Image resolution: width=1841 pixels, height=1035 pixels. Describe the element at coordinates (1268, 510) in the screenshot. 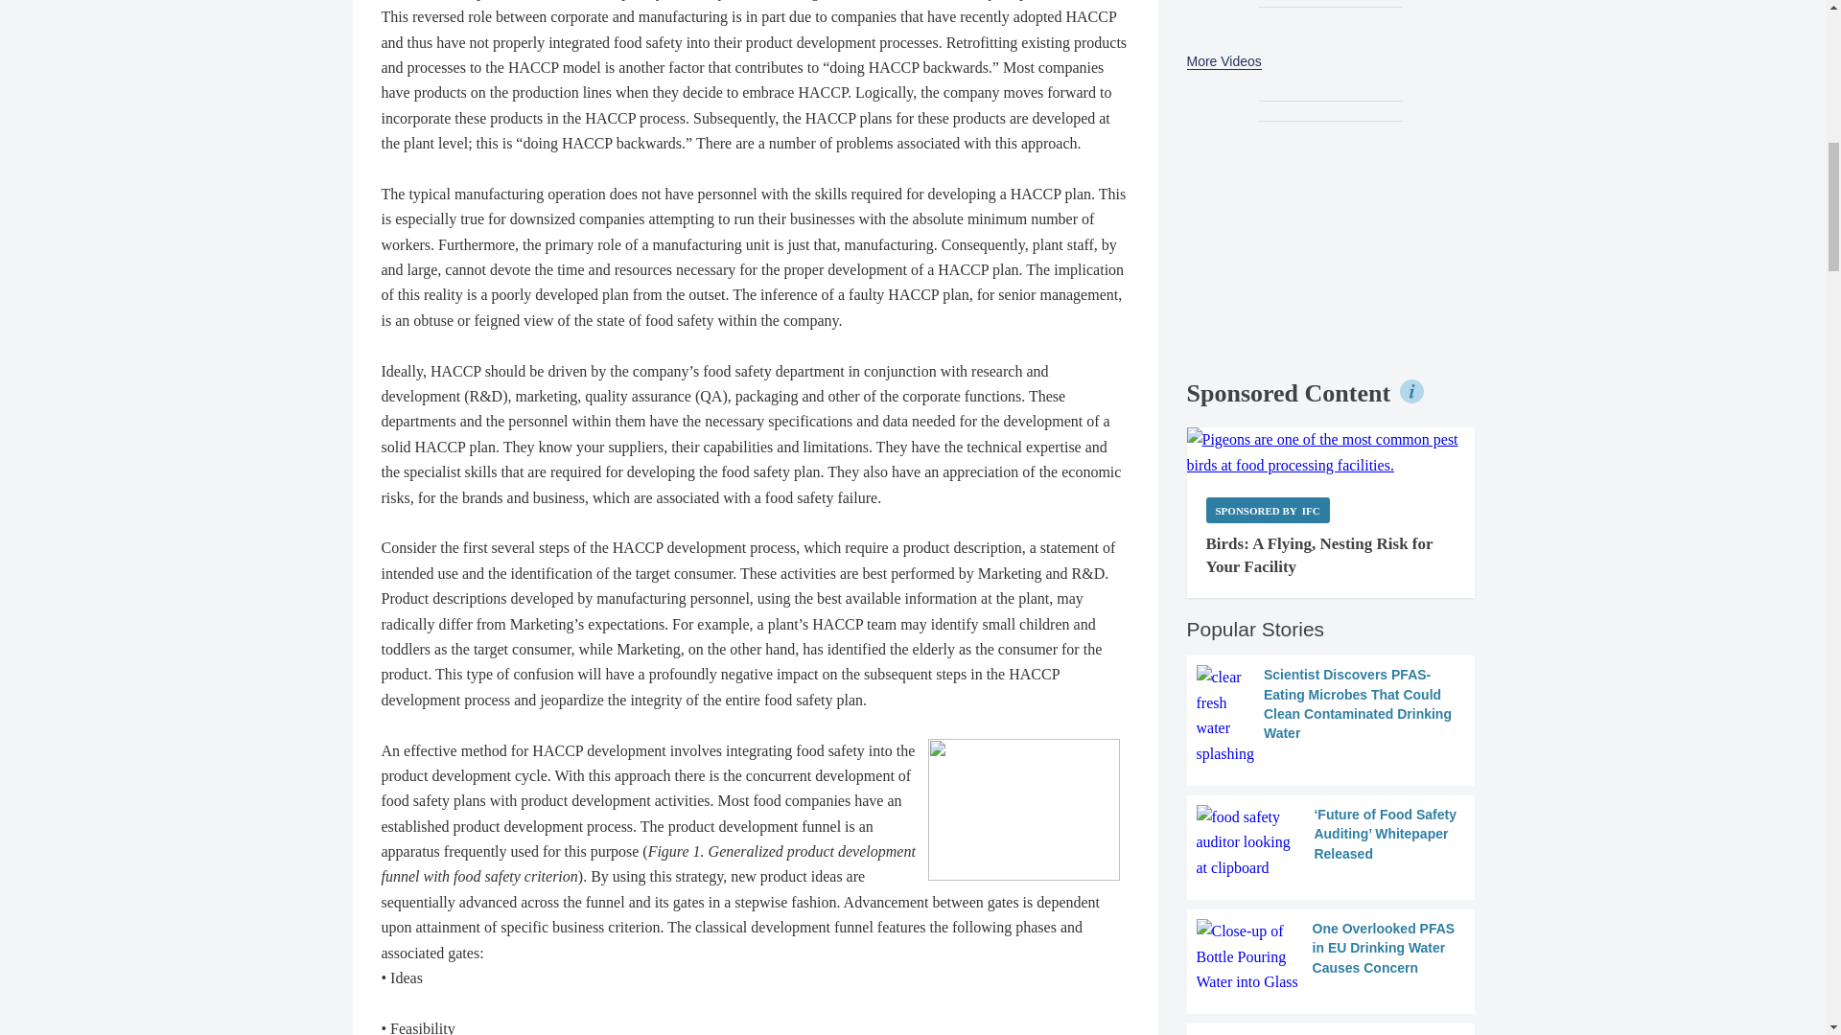

I see `Sponsored by IFC` at that location.